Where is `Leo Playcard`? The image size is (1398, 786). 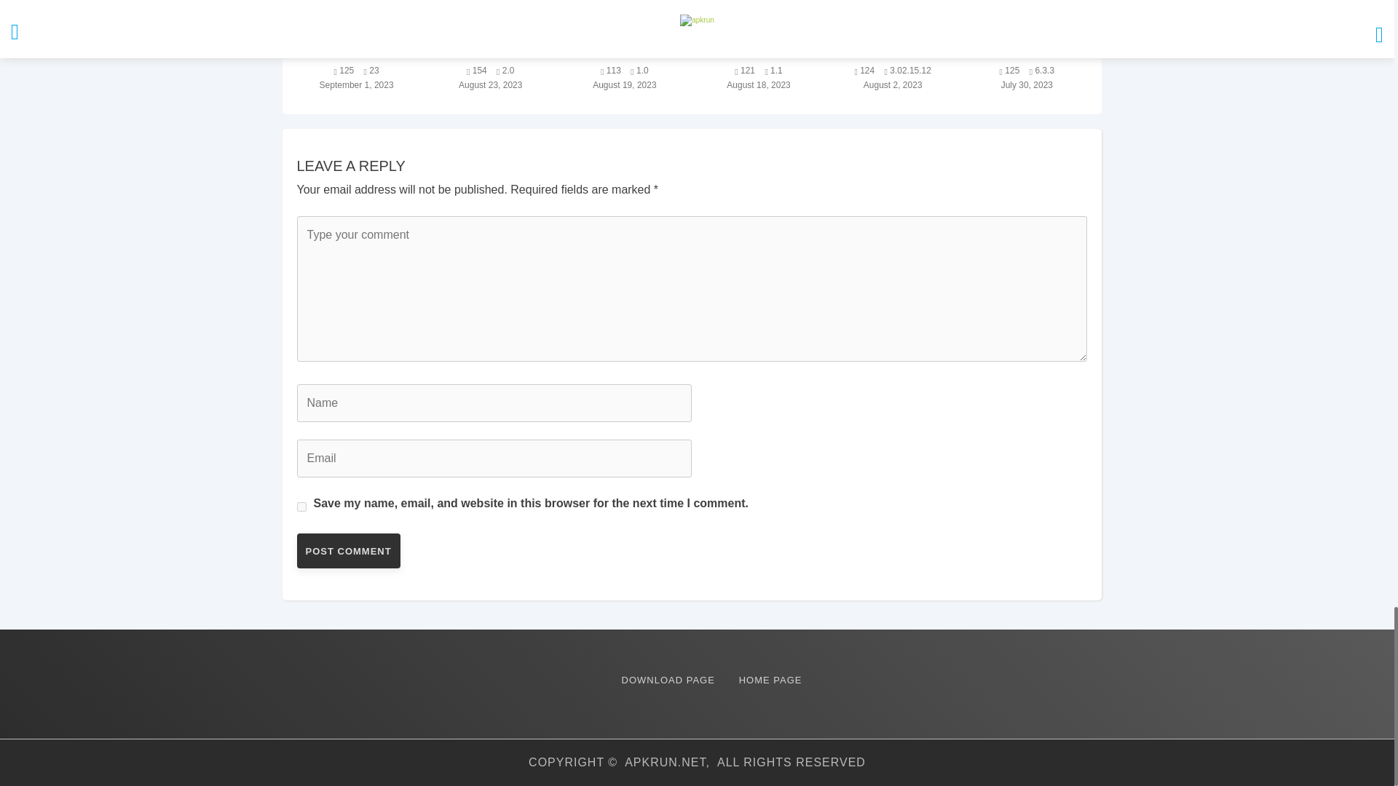
Leo Playcard is located at coordinates (893, 52).